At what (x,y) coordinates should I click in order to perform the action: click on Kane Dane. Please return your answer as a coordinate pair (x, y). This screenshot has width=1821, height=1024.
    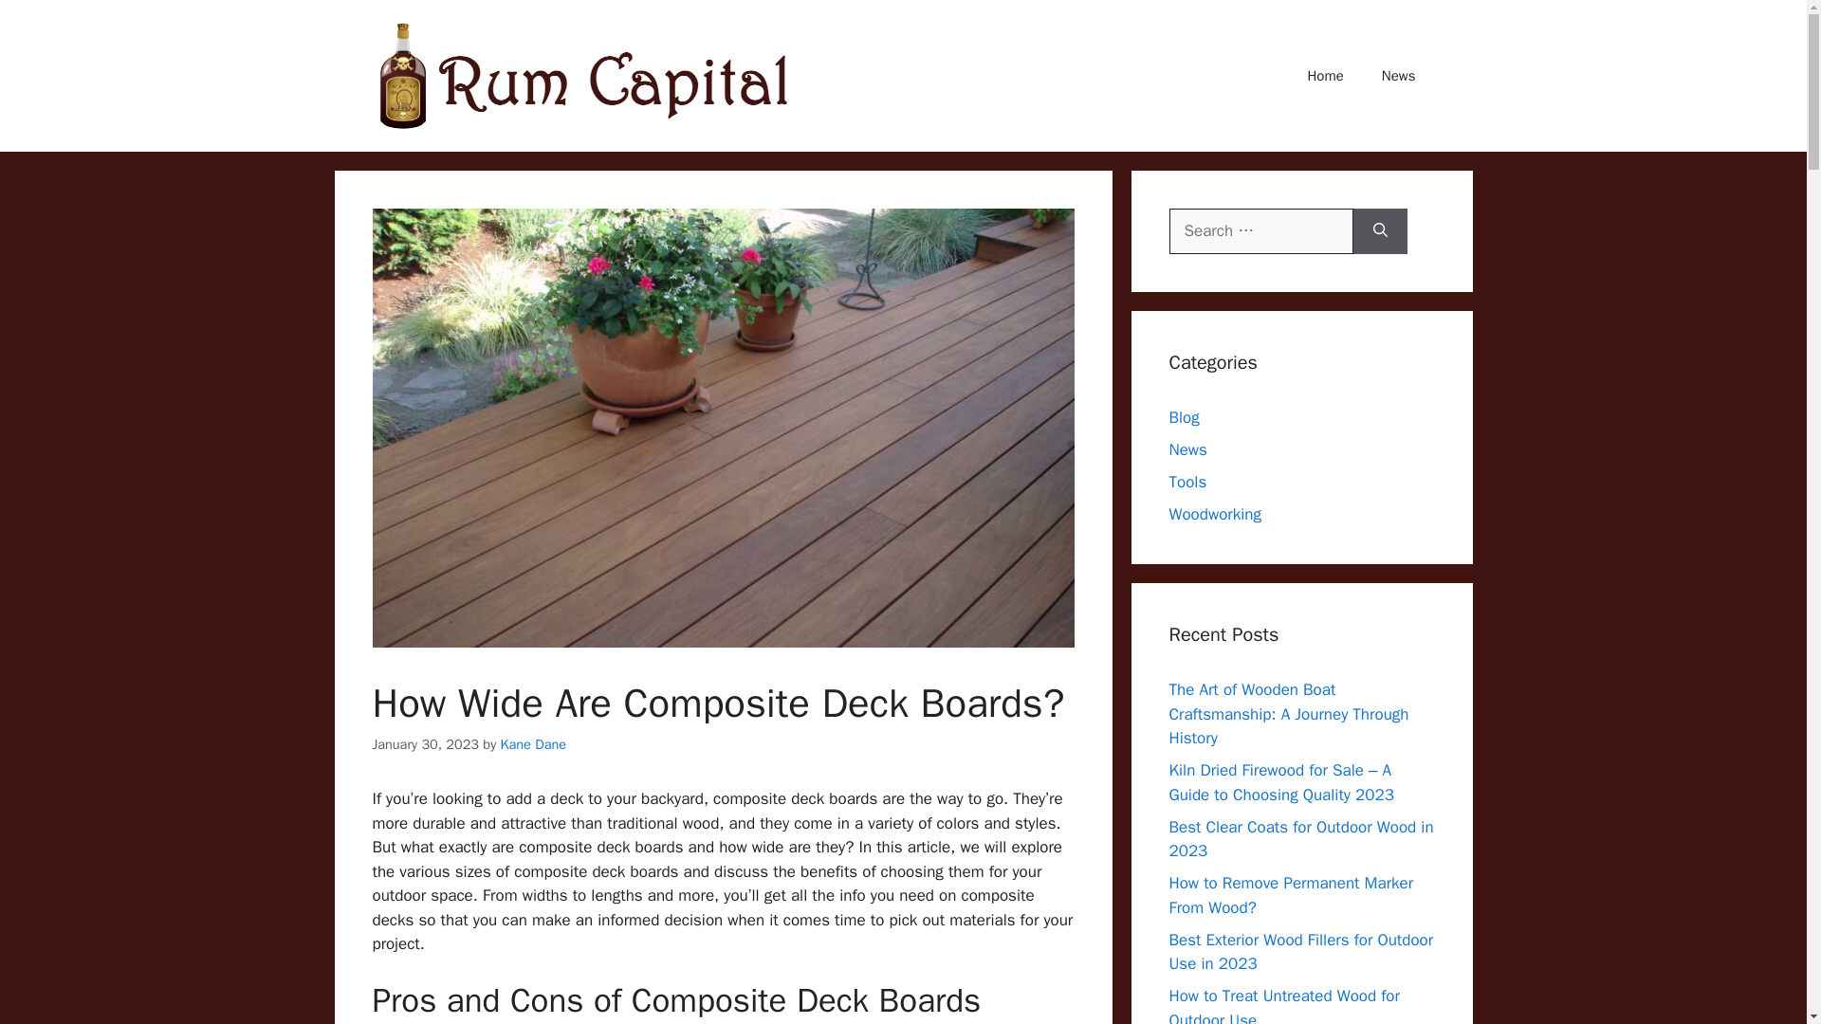
    Looking at the image, I should click on (533, 743).